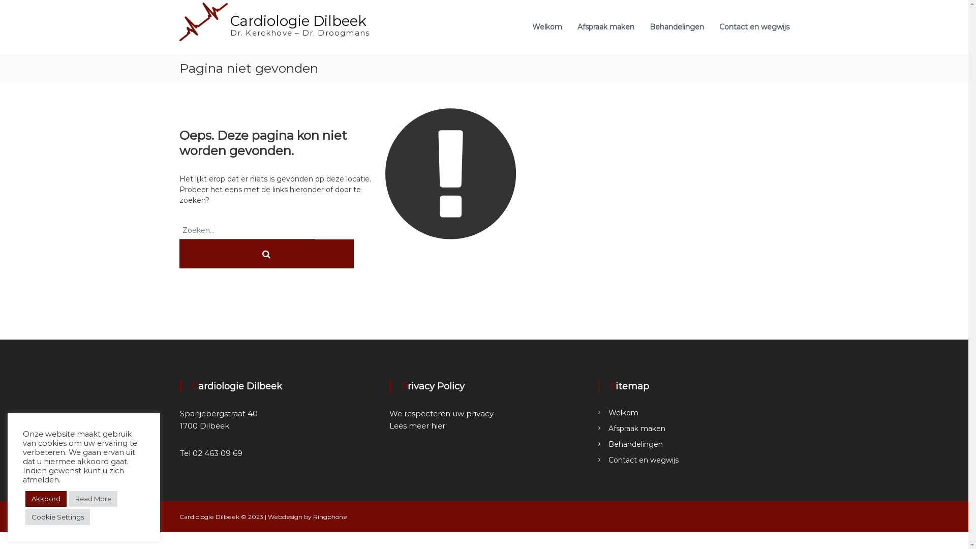 The width and height of the screenshot is (976, 549). I want to click on Welkom, so click(547, 27).